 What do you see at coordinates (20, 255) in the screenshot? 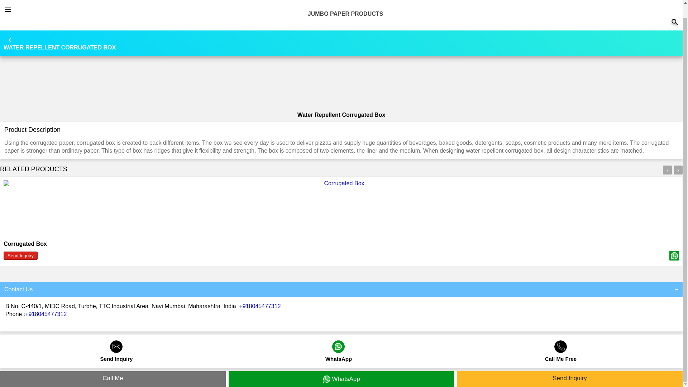
I see `Send Inquiry` at bounding box center [20, 255].